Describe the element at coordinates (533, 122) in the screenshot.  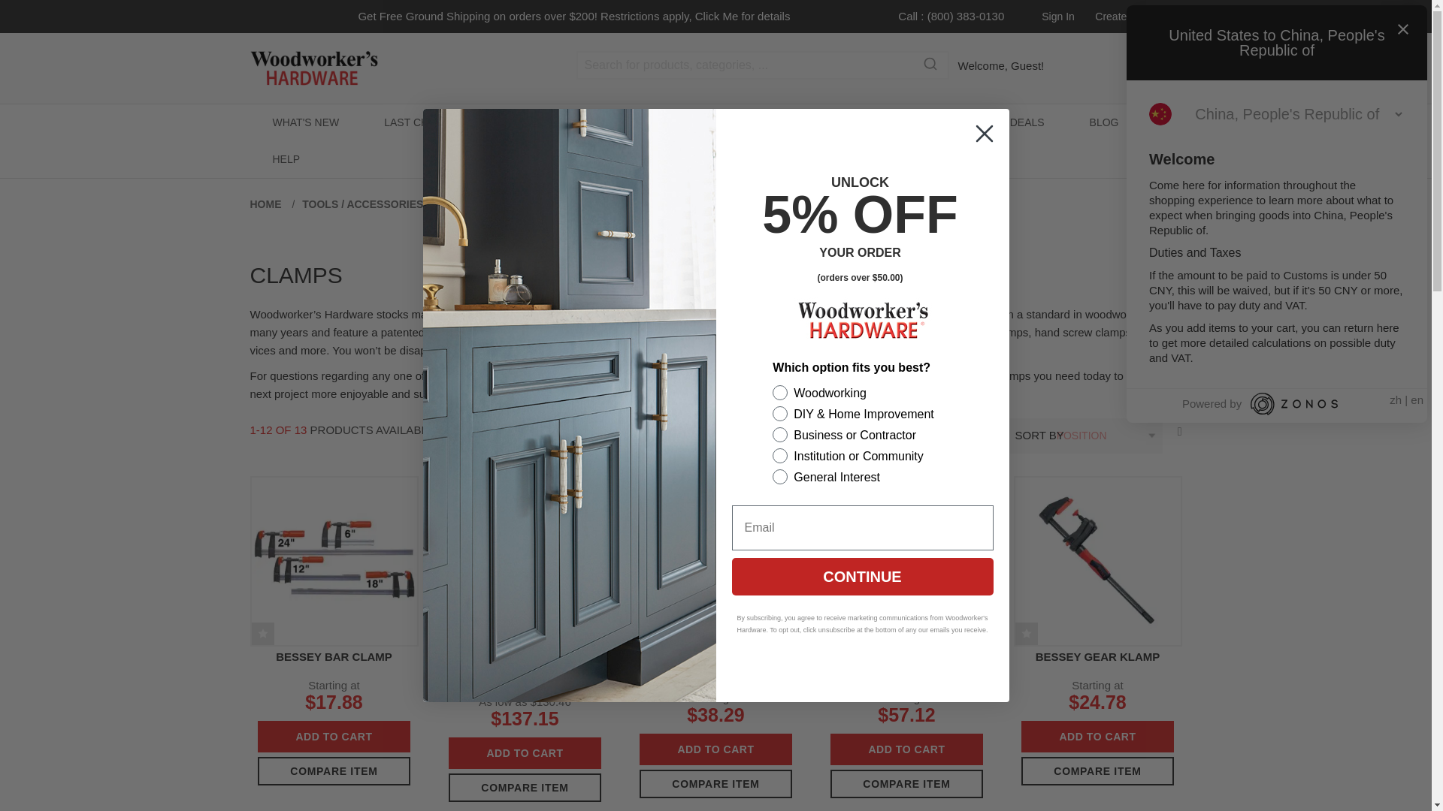
I see `HARDWARE` at that location.